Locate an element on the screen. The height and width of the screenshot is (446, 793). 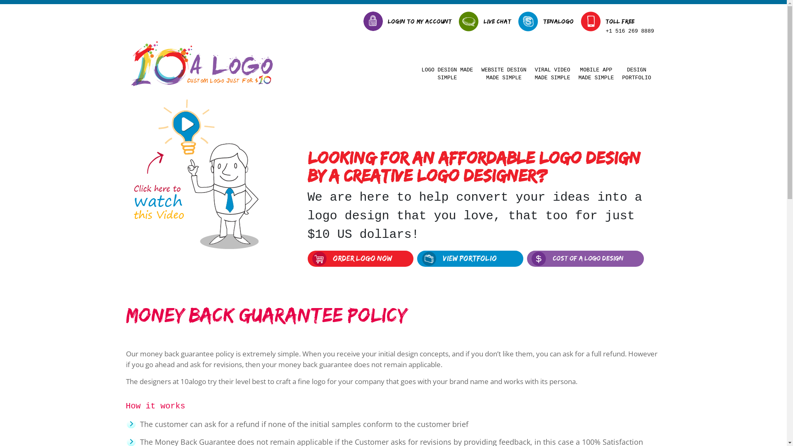
LOGO DESIGN MADE
SIMPLE is located at coordinates (449, 74).